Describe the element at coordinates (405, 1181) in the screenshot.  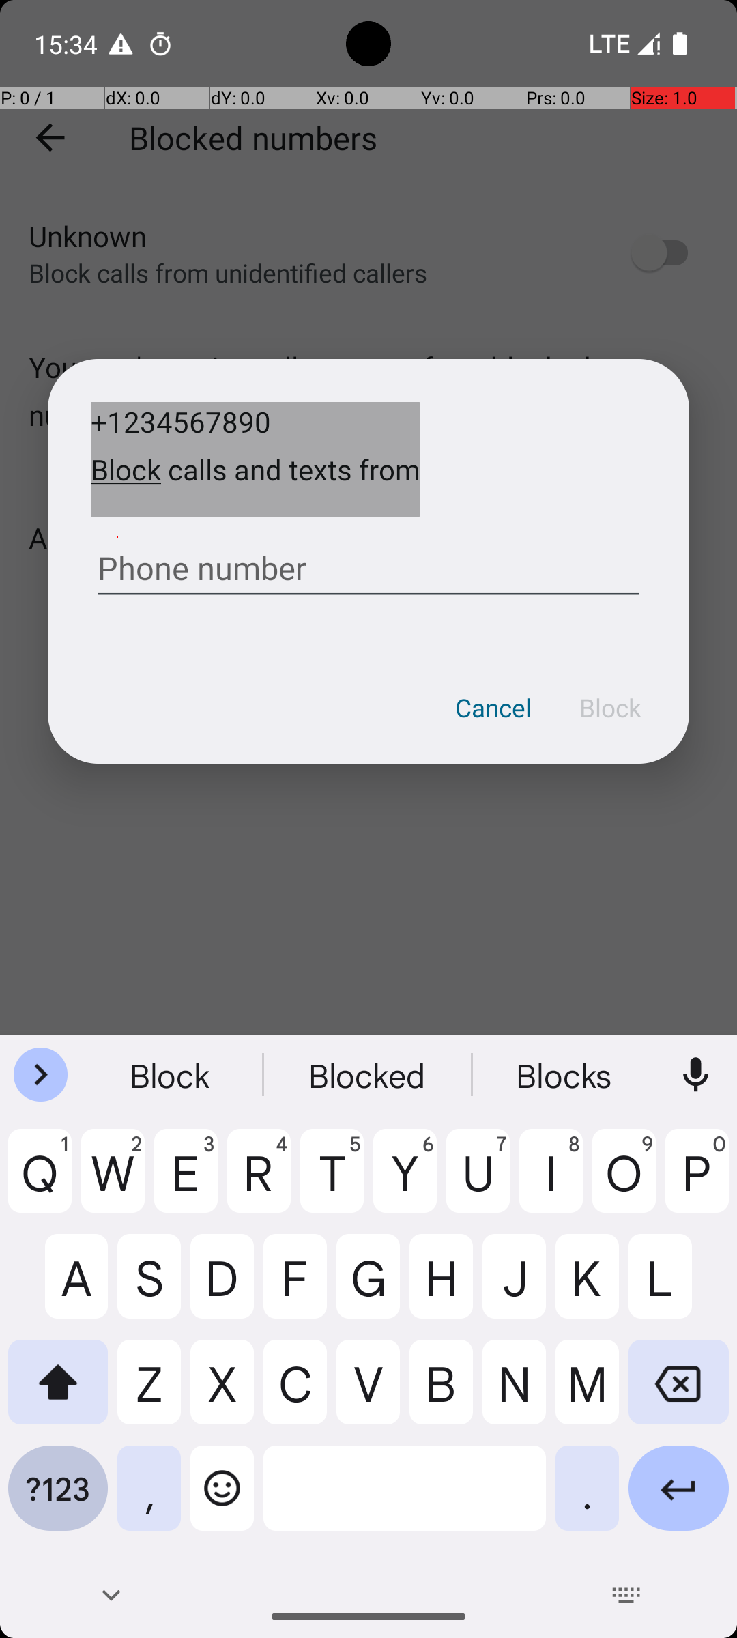
I see `Y` at that location.